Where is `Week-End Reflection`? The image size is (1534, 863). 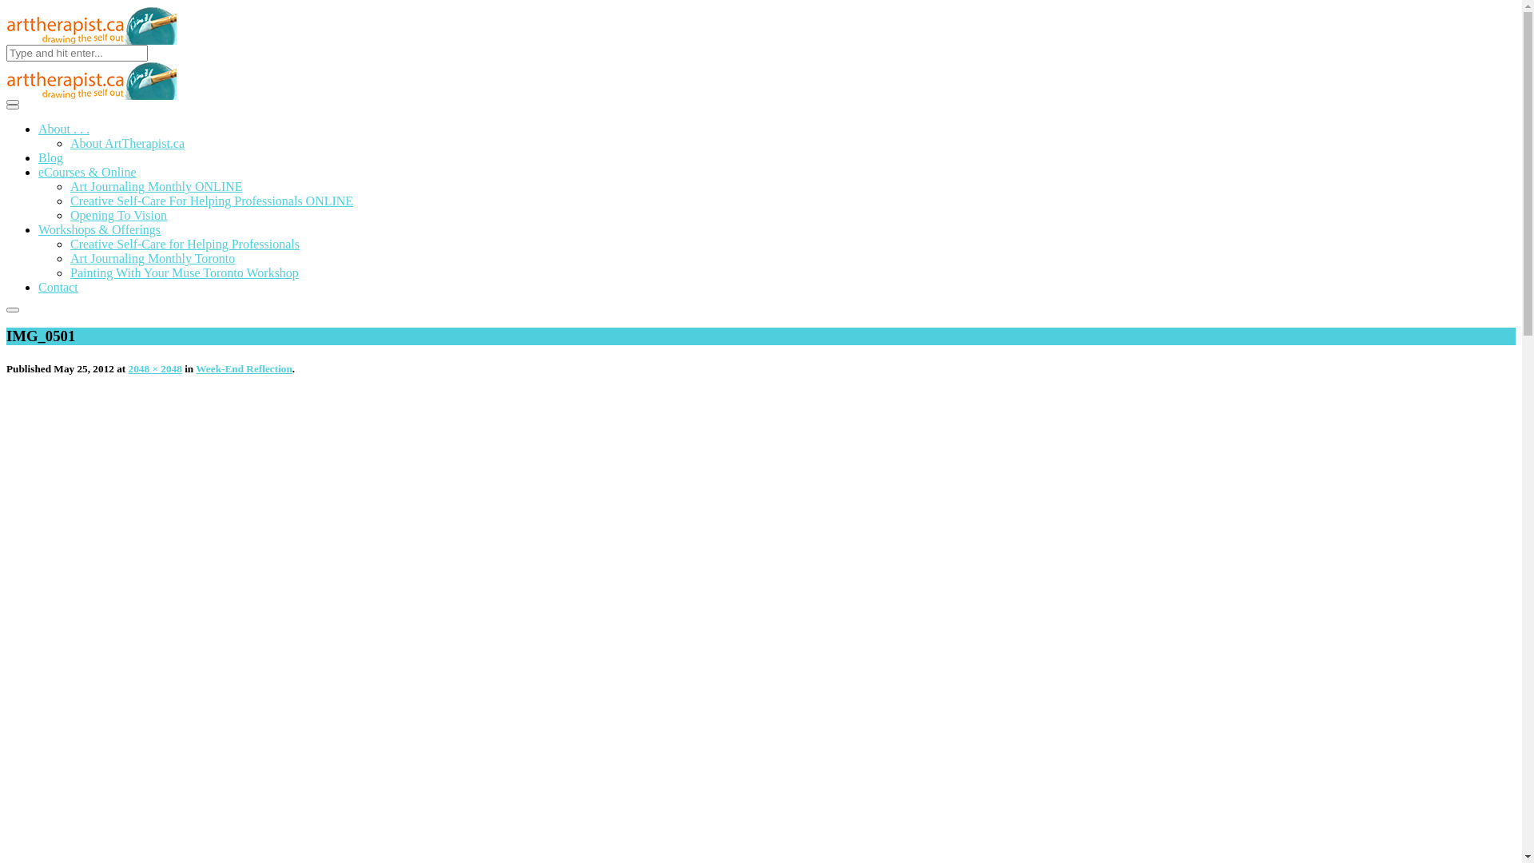
Week-End Reflection is located at coordinates (244, 369).